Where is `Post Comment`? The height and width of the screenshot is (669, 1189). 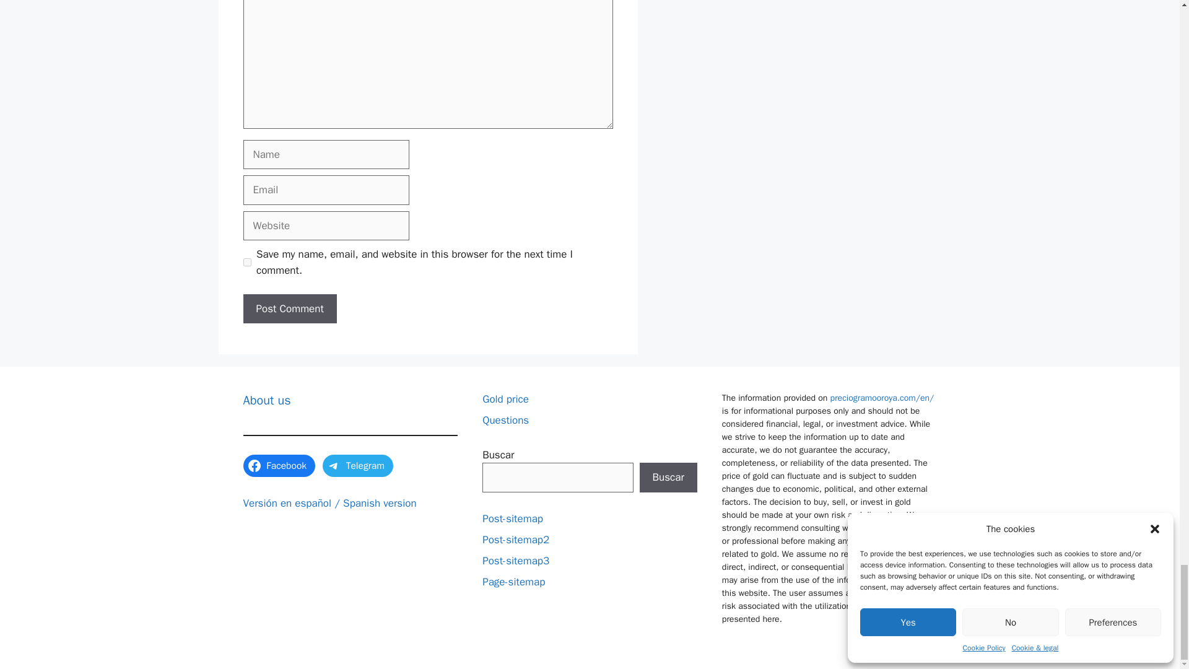 Post Comment is located at coordinates (289, 308).